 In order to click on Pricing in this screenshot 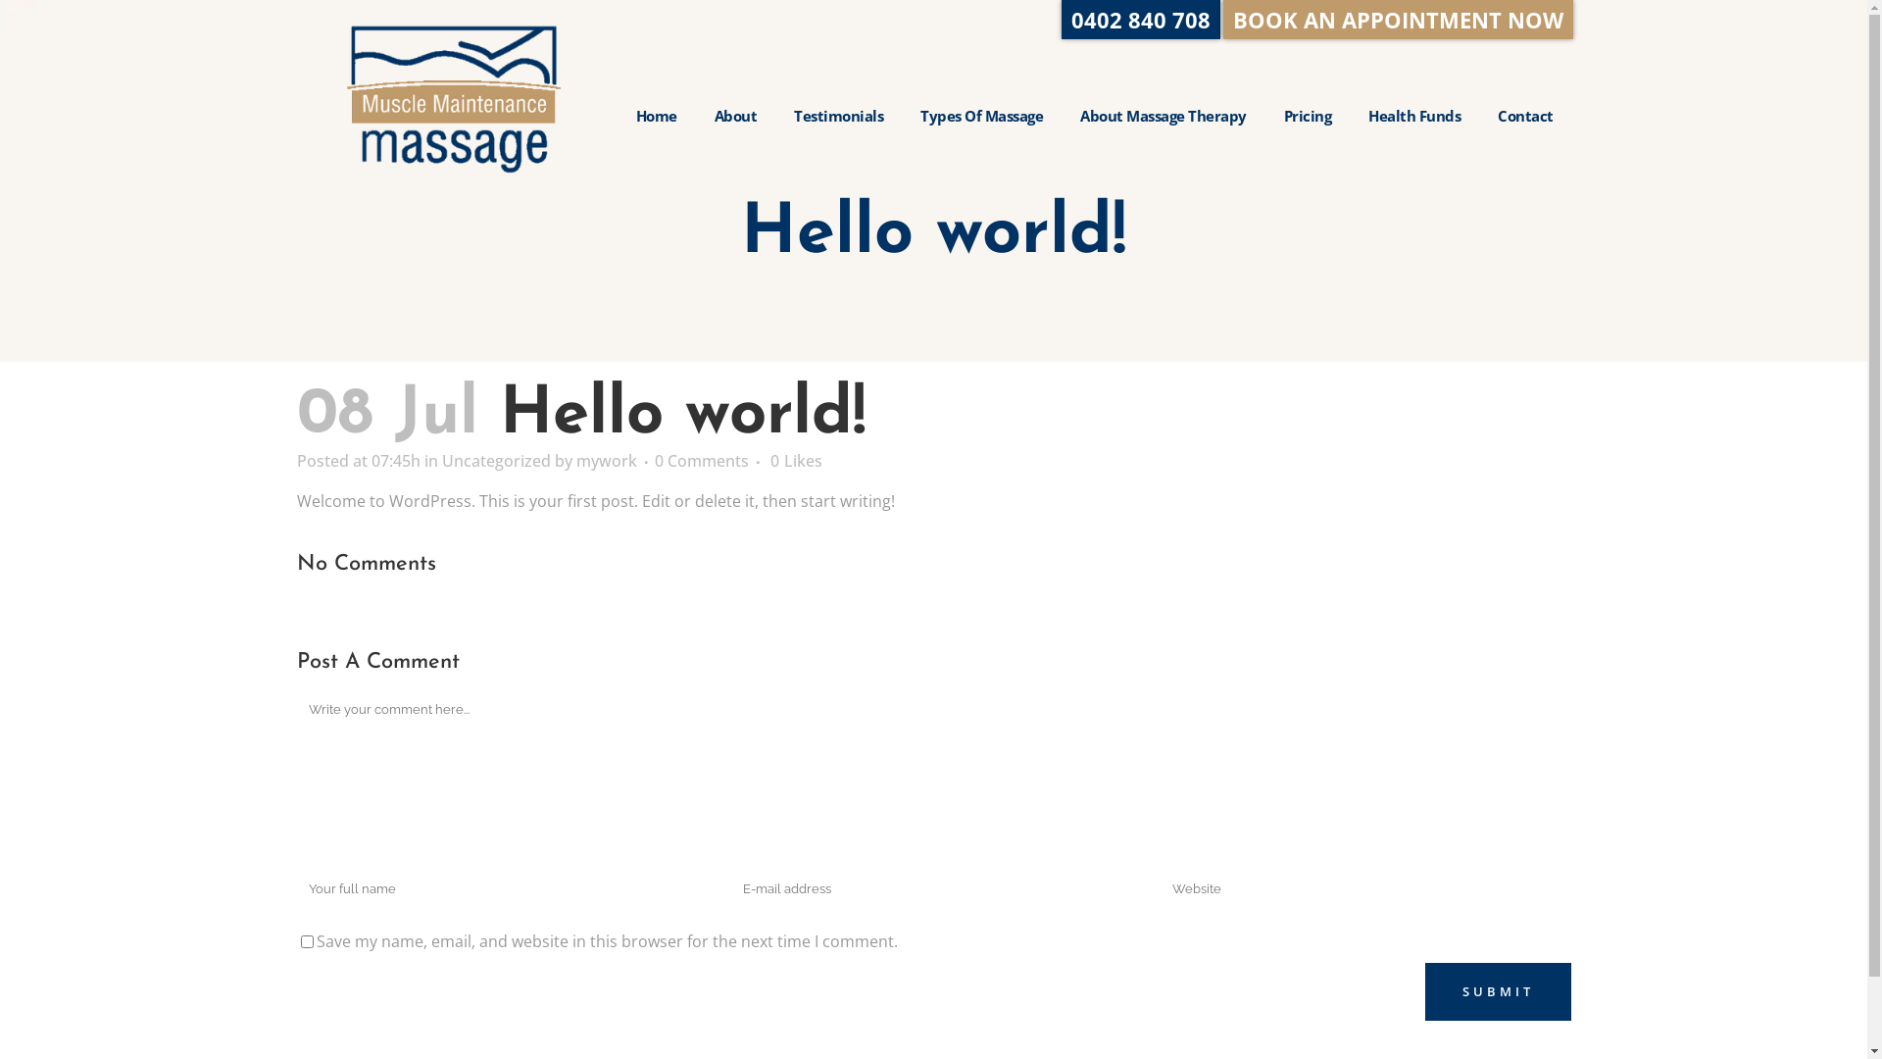, I will do `click(1308, 116)`.